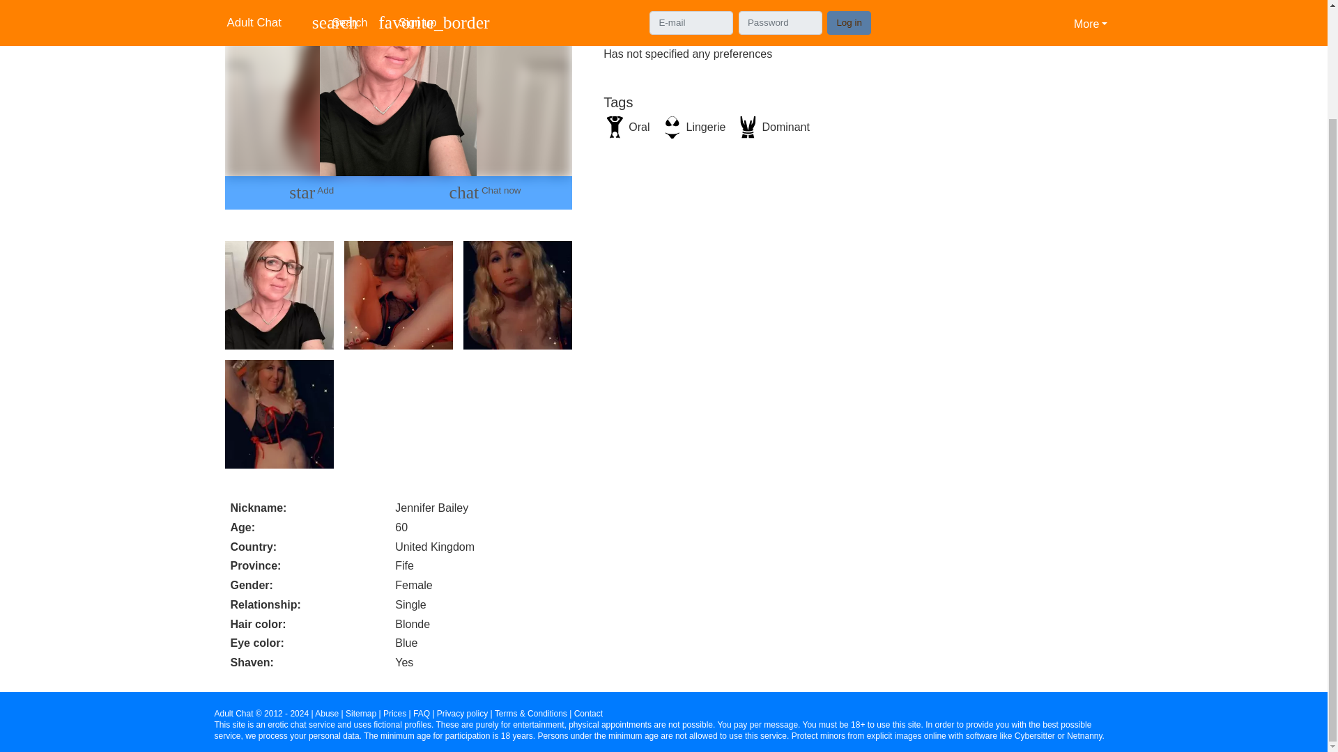 This screenshot has width=1338, height=752. I want to click on star Add, so click(311, 192).